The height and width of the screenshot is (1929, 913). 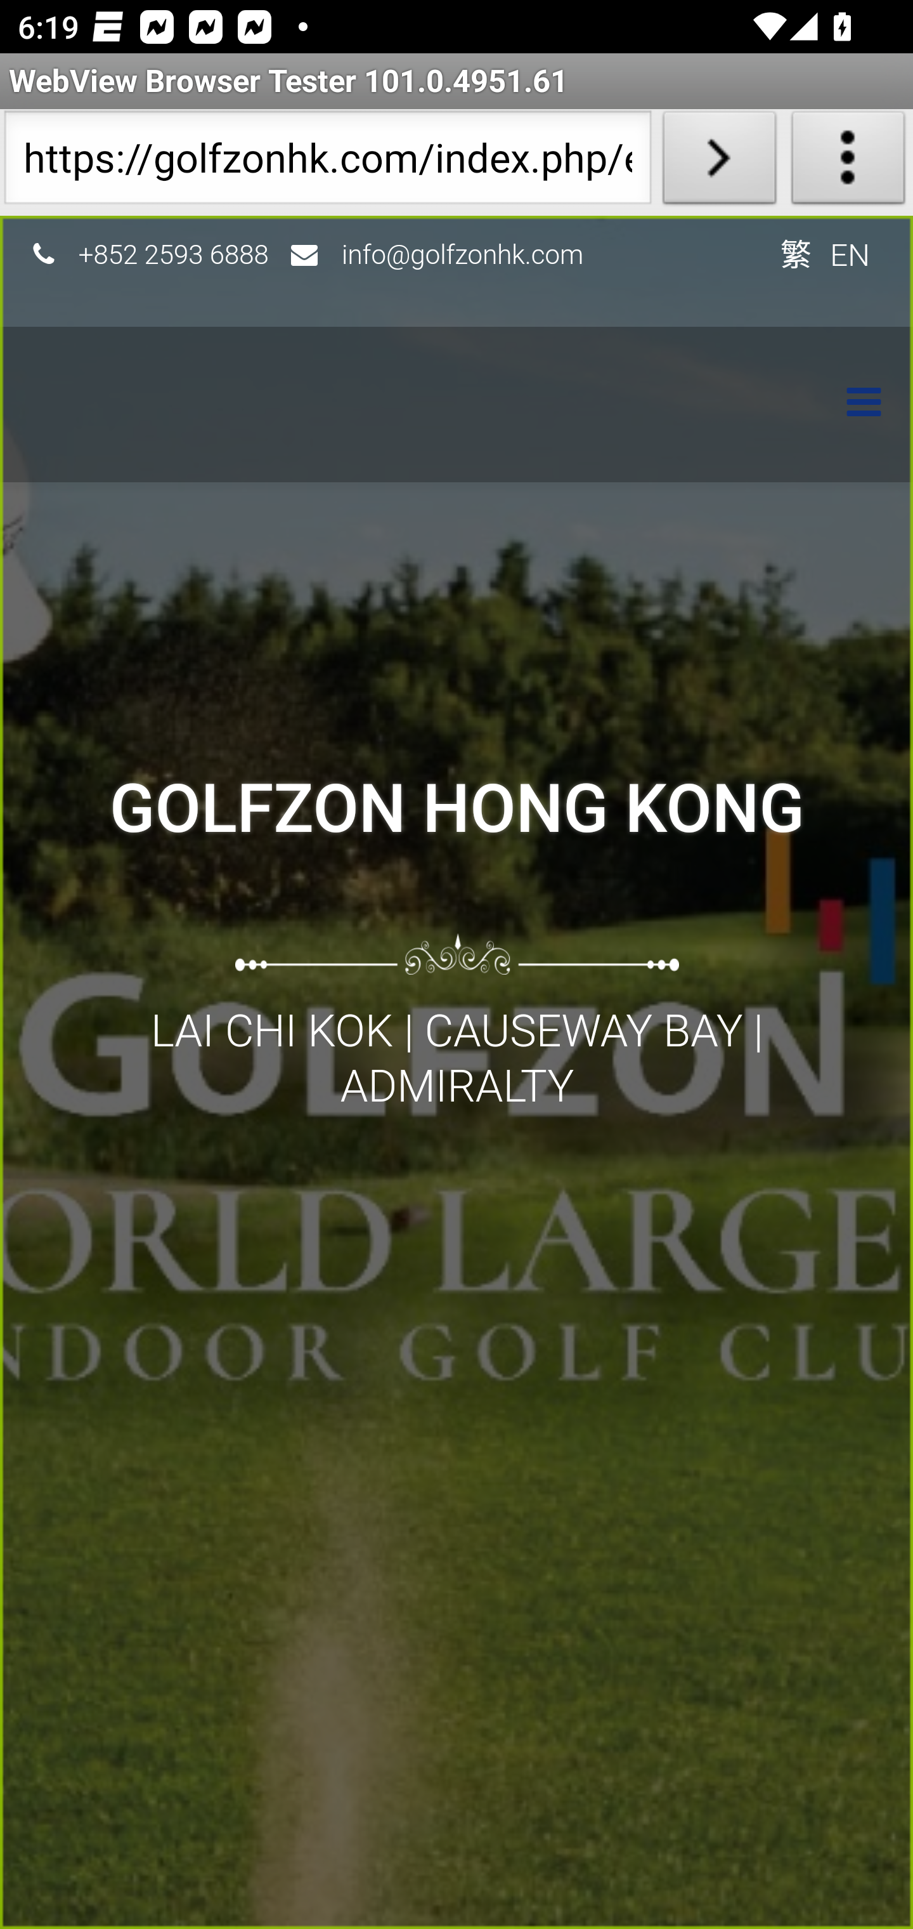 I want to click on About WebView, so click(x=848, y=162).